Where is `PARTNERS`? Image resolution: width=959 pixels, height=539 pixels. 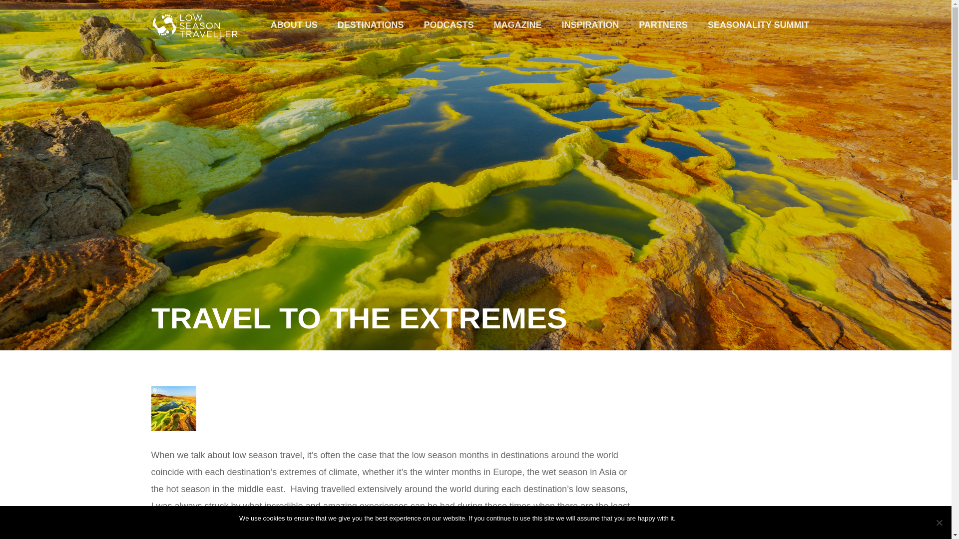 PARTNERS is located at coordinates (663, 25).